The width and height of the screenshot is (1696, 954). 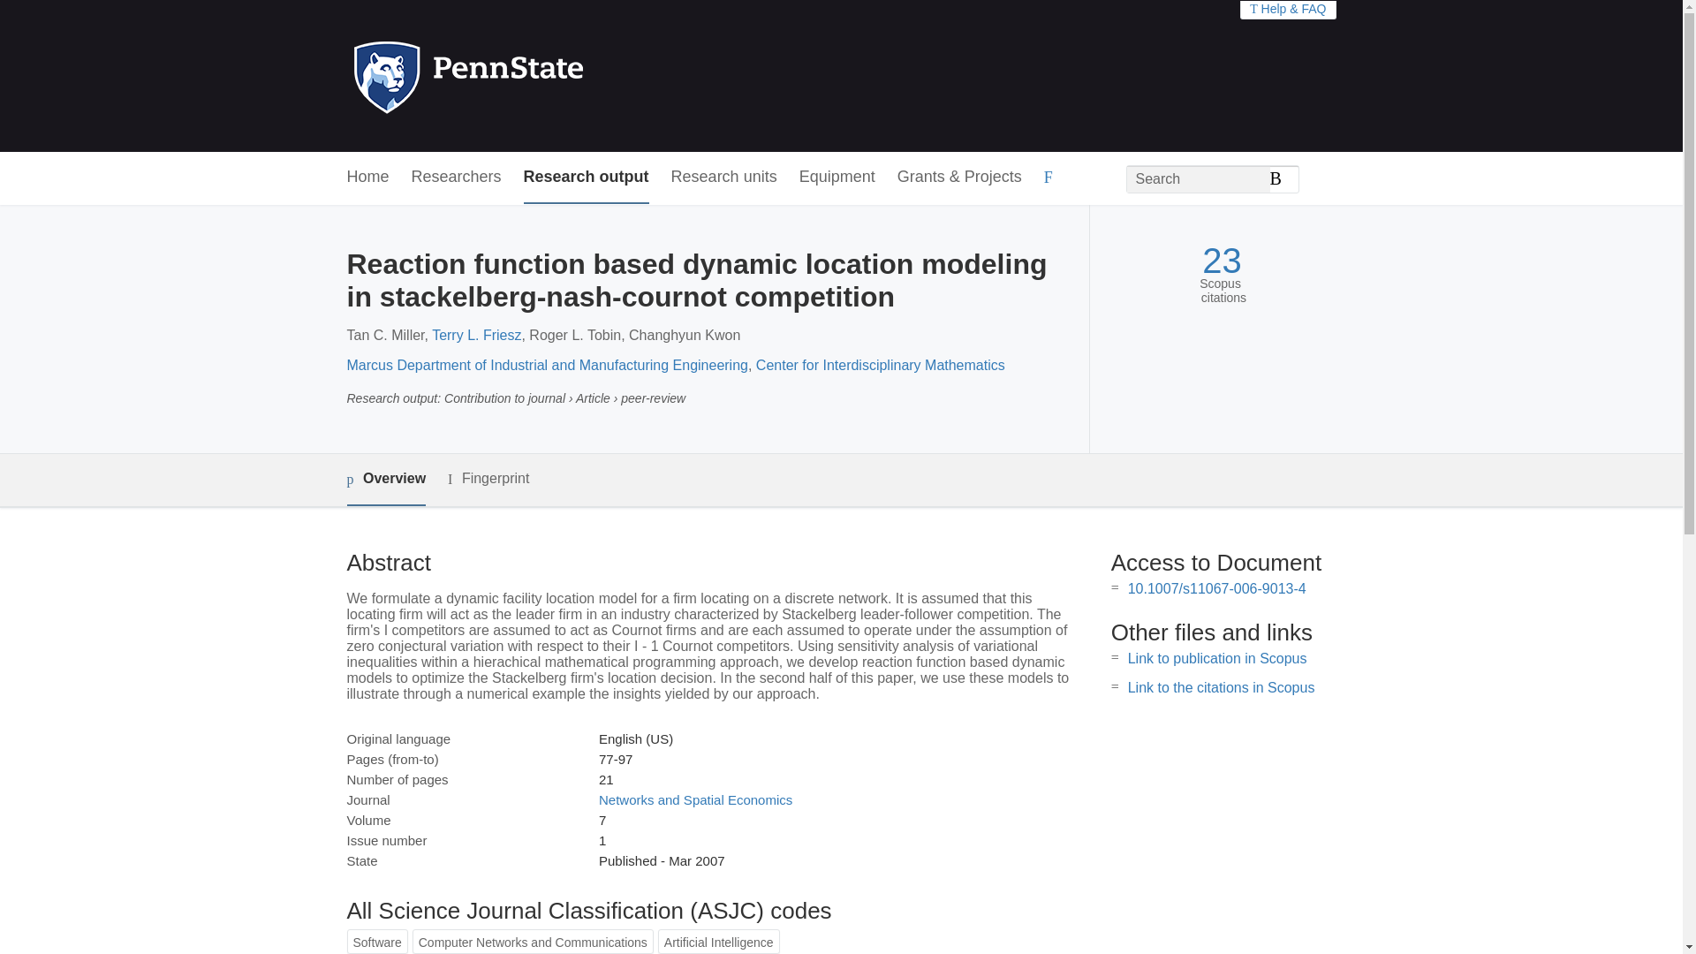 I want to click on Penn State Home, so click(x=544, y=76).